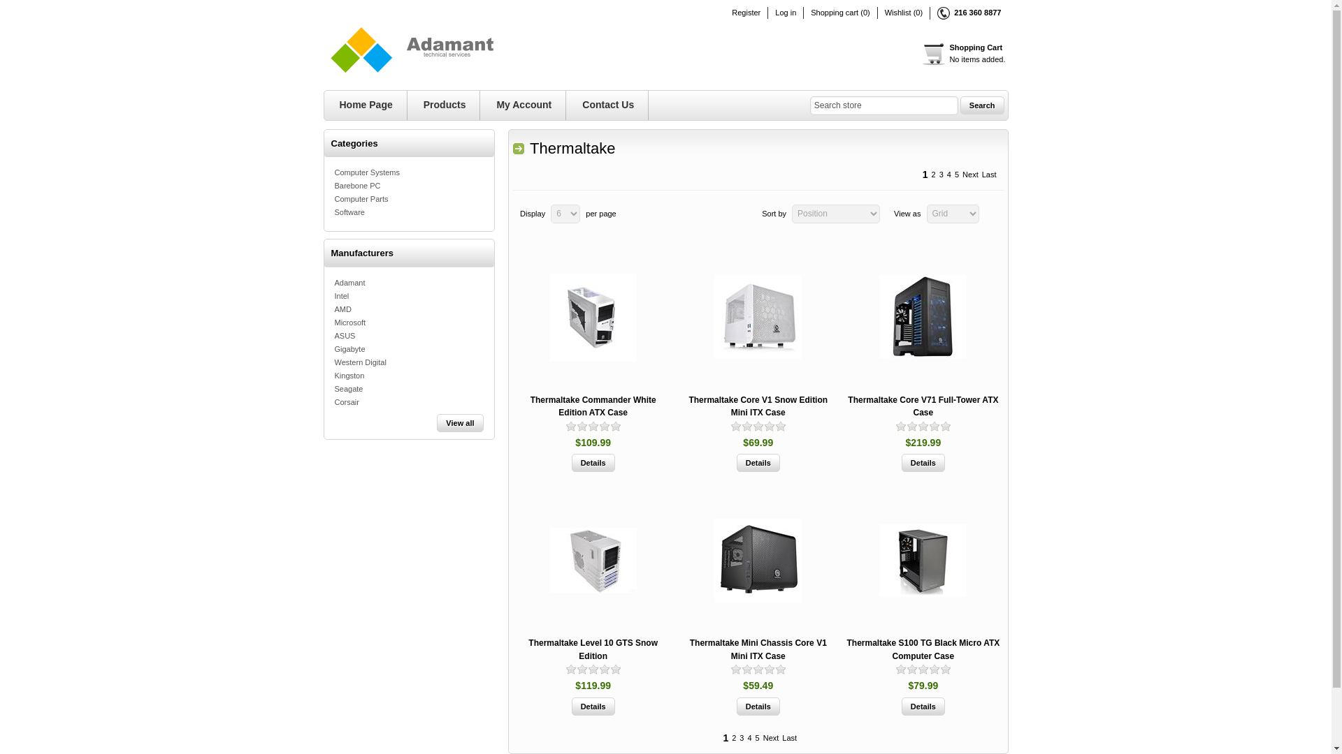 The image size is (1342, 754). I want to click on Home Page, so click(366, 105).